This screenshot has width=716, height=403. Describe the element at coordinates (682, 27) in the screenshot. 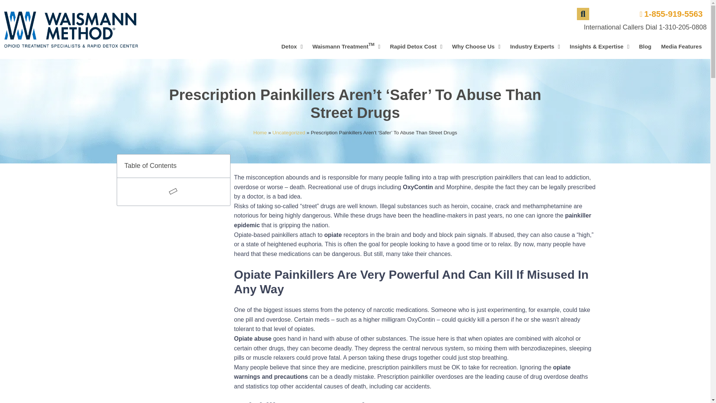

I see `Why Choose Us` at that location.